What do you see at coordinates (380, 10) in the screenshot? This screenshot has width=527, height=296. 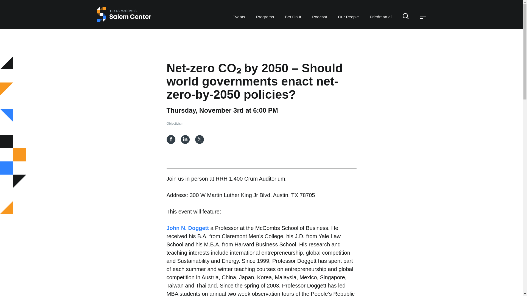 I see `Friedman.ai` at bounding box center [380, 10].